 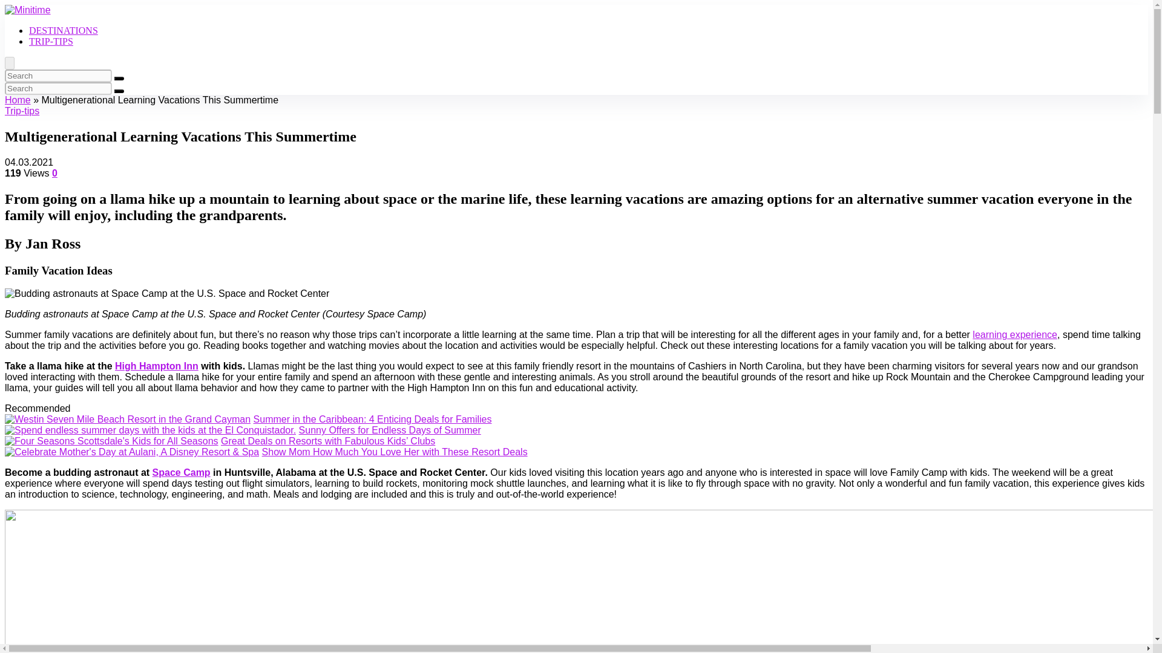 I want to click on High Hampton Inn, so click(x=157, y=366).